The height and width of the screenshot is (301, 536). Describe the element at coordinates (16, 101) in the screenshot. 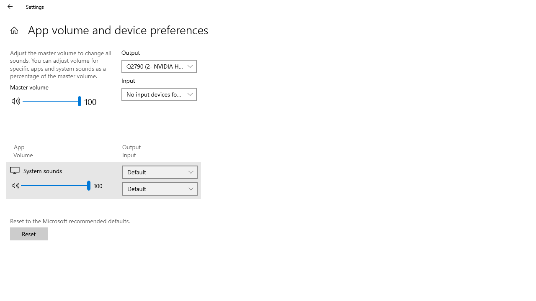

I see `Mute master volume` at that location.